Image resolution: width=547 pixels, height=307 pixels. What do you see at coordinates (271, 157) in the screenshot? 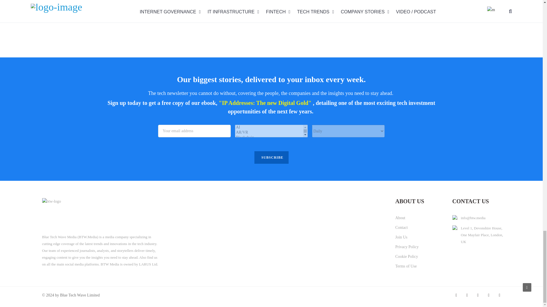
I see `Subscribe` at bounding box center [271, 157].